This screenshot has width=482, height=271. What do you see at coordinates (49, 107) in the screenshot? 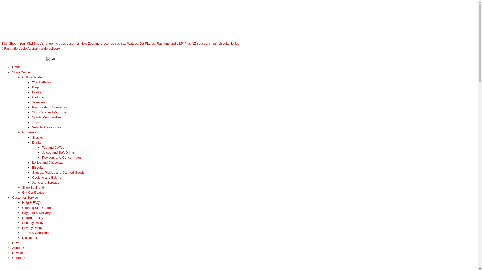
I see `New Zealand Souvenirs` at bounding box center [49, 107].